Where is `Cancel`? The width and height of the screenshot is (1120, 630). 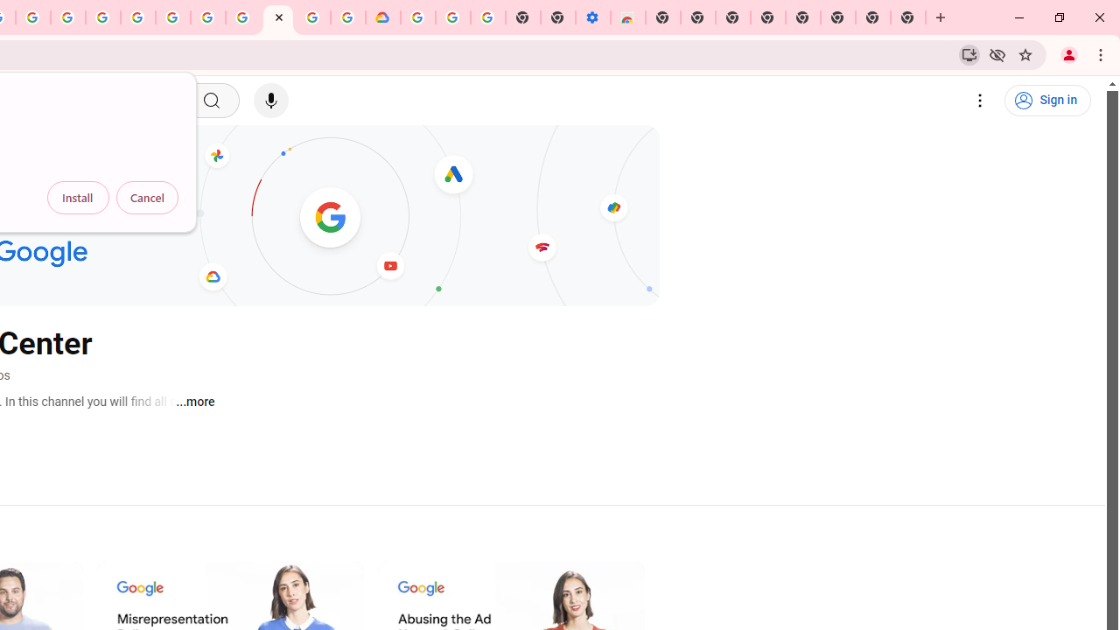
Cancel is located at coordinates (147, 198).